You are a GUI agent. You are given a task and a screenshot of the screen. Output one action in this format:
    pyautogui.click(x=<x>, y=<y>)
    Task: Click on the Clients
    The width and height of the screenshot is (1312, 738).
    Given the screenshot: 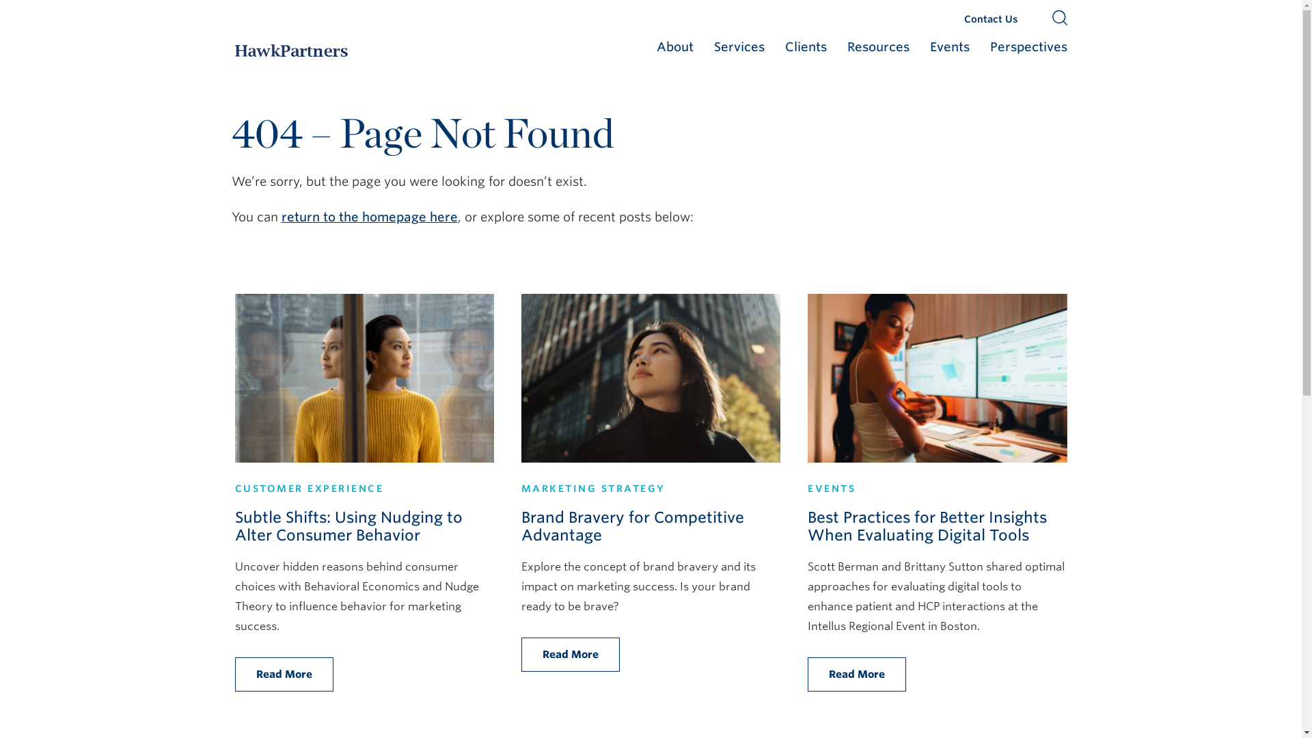 What is the action you would take?
    pyautogui.click(x=805, y=51)
    